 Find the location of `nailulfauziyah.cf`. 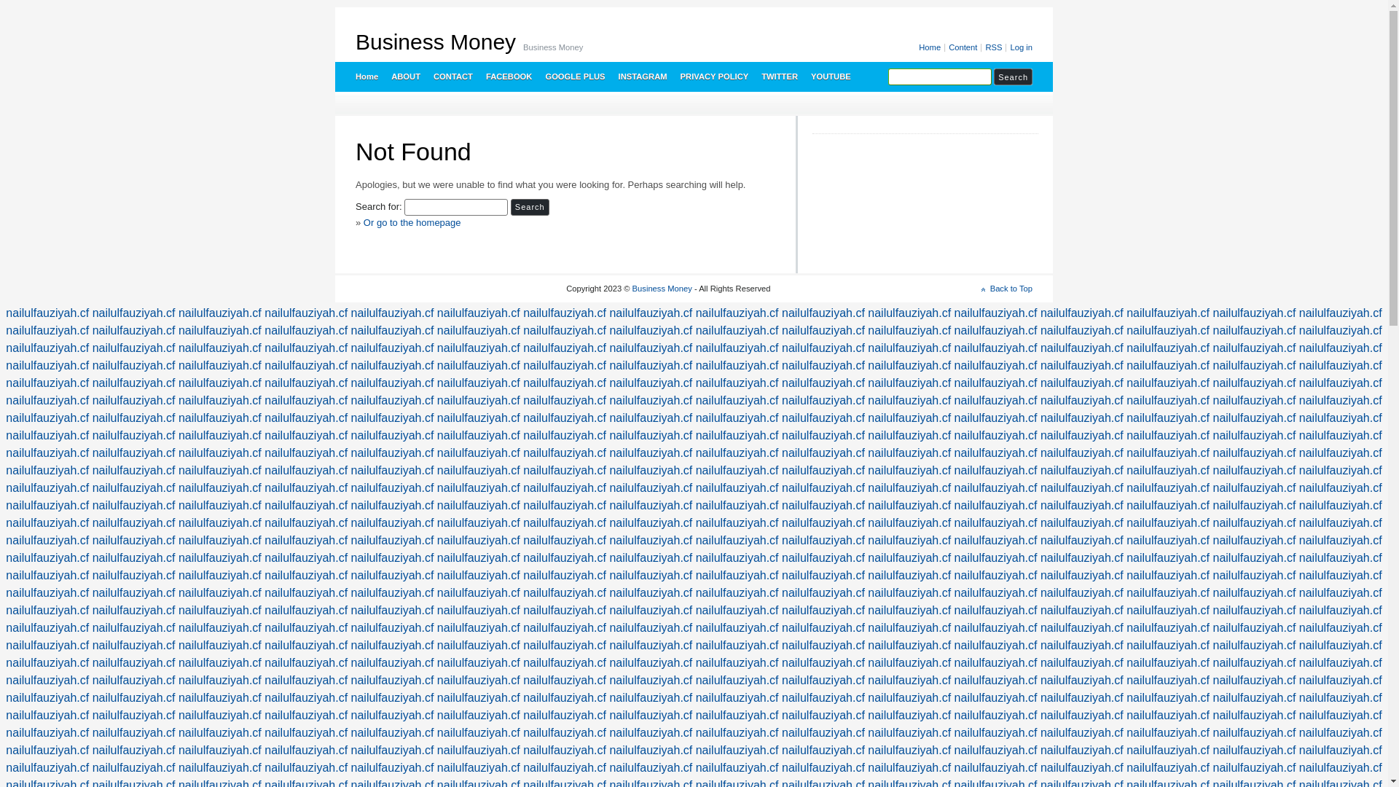

nailulfauziyah.cf is located at coordinates (737, 733).